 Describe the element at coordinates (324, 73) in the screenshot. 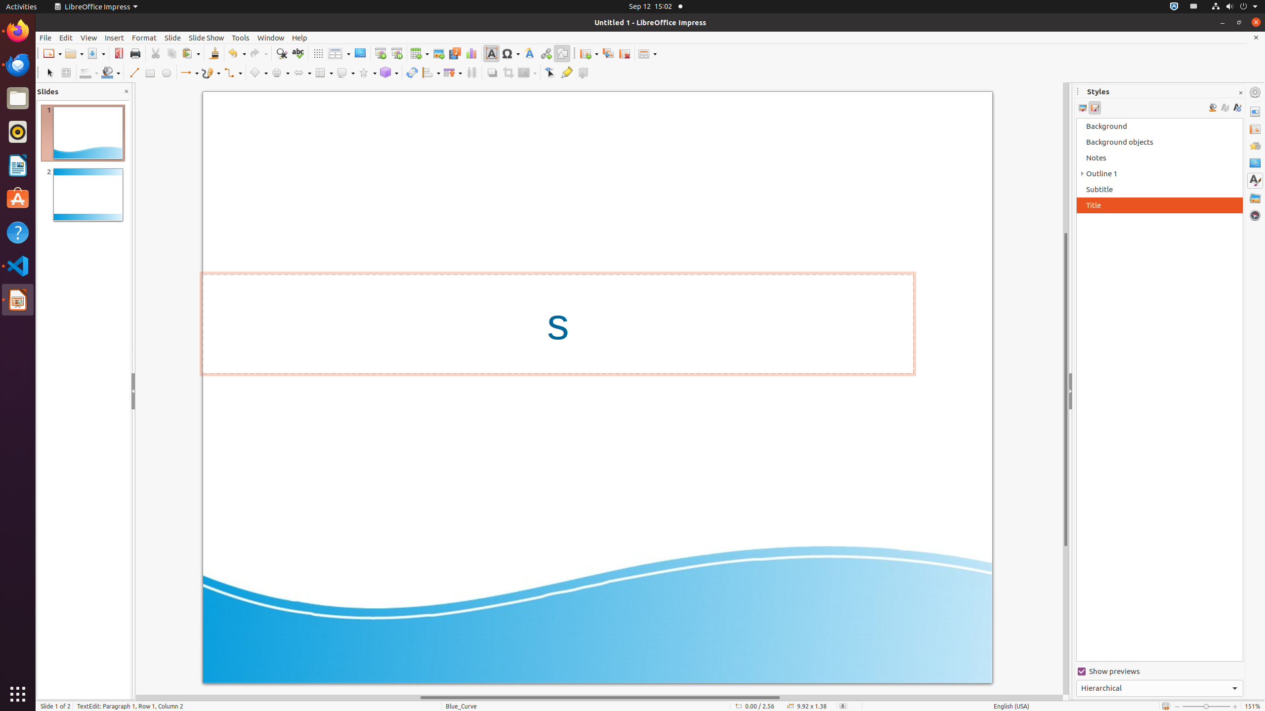

I see `Flowchart Shapes` at that location.